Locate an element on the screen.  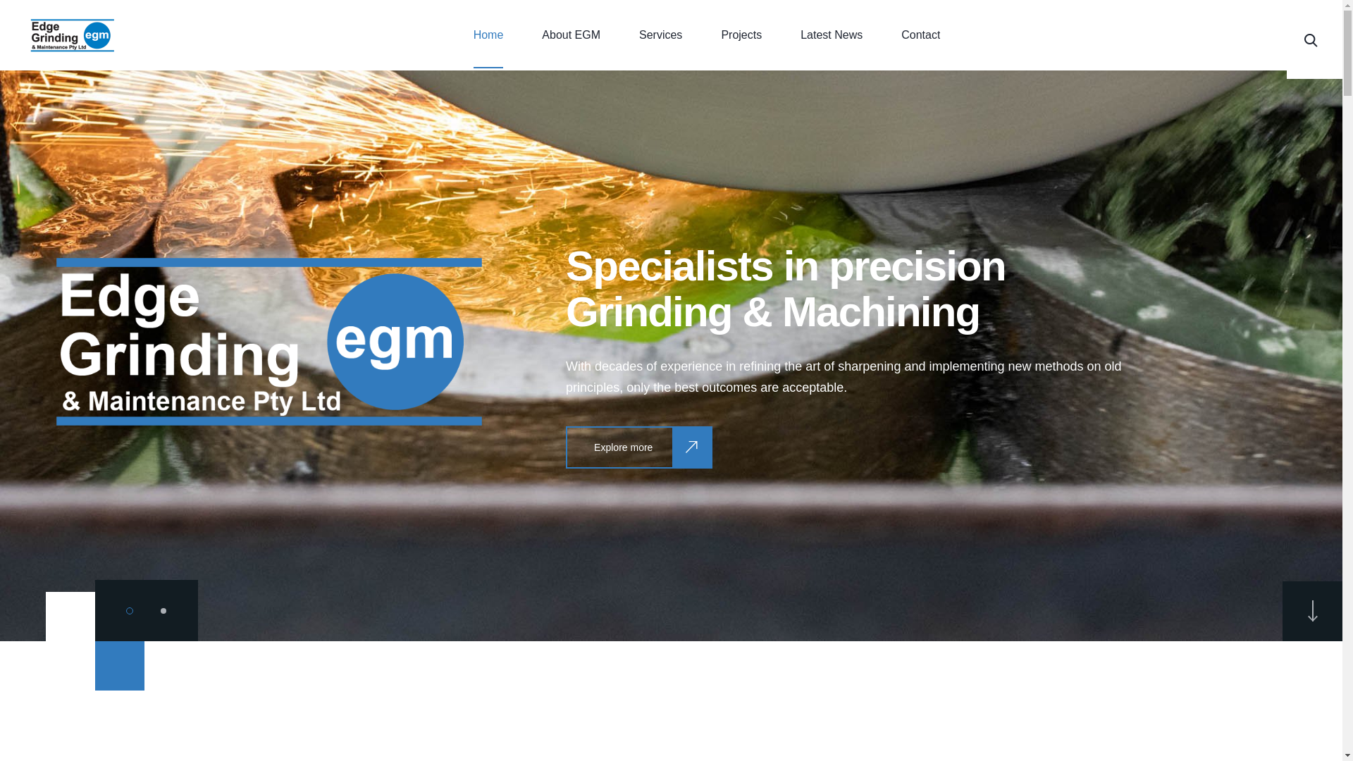
About EGM is located at coordinates (571, 35).